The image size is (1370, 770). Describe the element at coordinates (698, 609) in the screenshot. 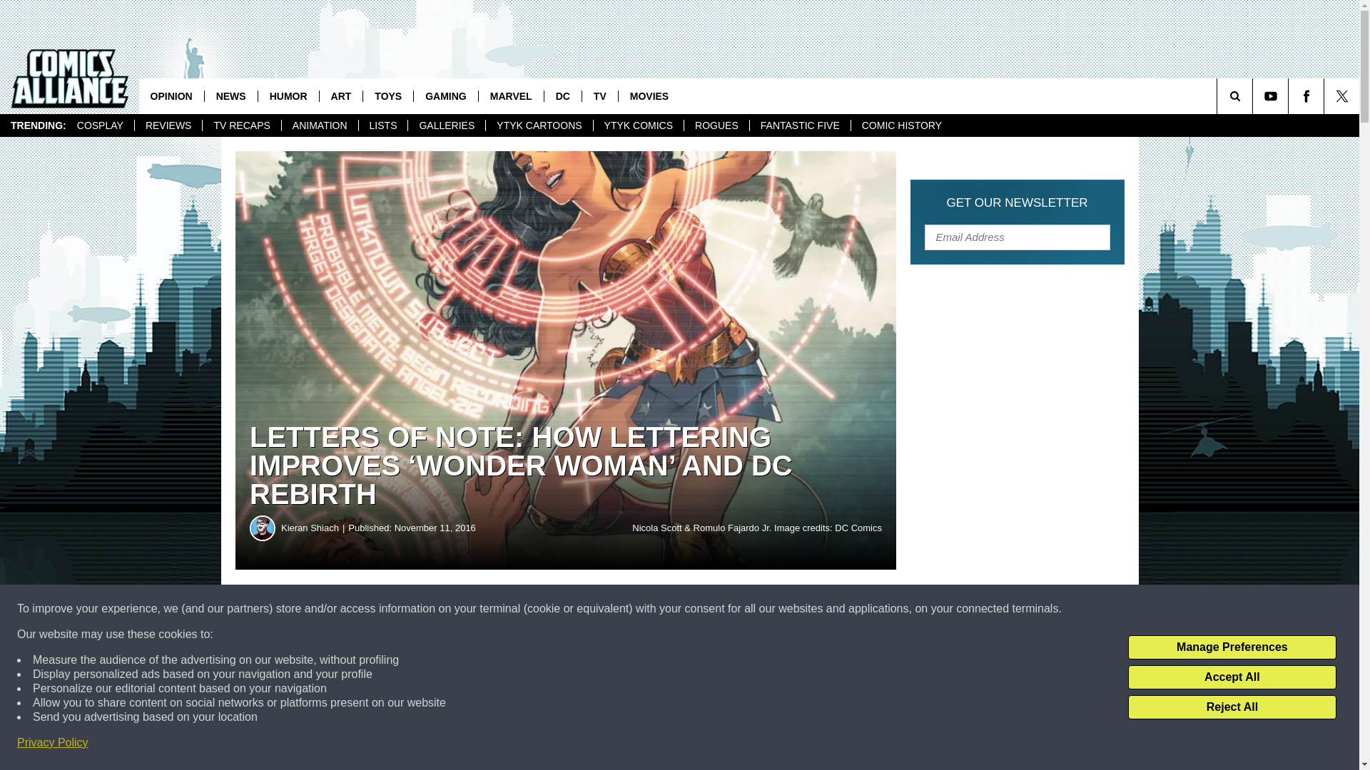

I see `TWEET` at that location.